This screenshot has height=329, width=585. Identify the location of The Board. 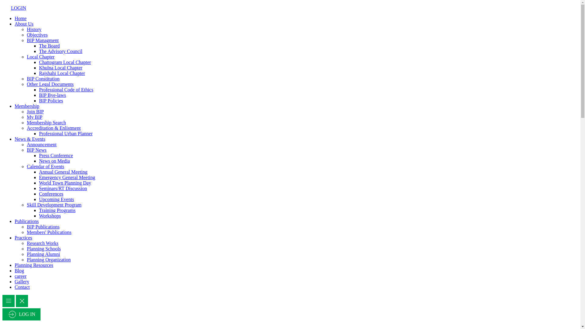
(49, 46).